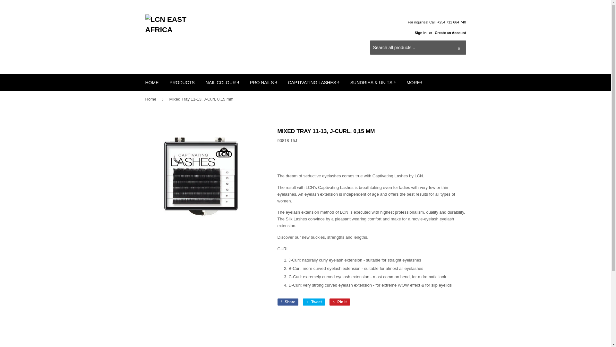 The height and width of the screenshot is (347, 616). Describe the element at coordinates (287, 302) in the screenshot. I see `Share on Facebook` at that location.